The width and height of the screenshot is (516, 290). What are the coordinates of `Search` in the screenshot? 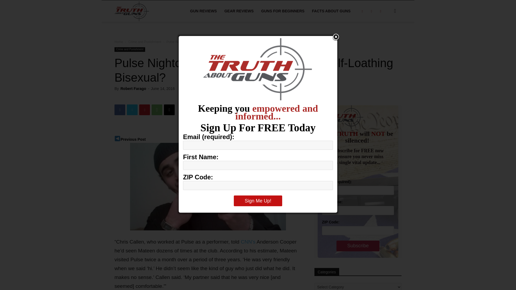 It's located at (386, 37).